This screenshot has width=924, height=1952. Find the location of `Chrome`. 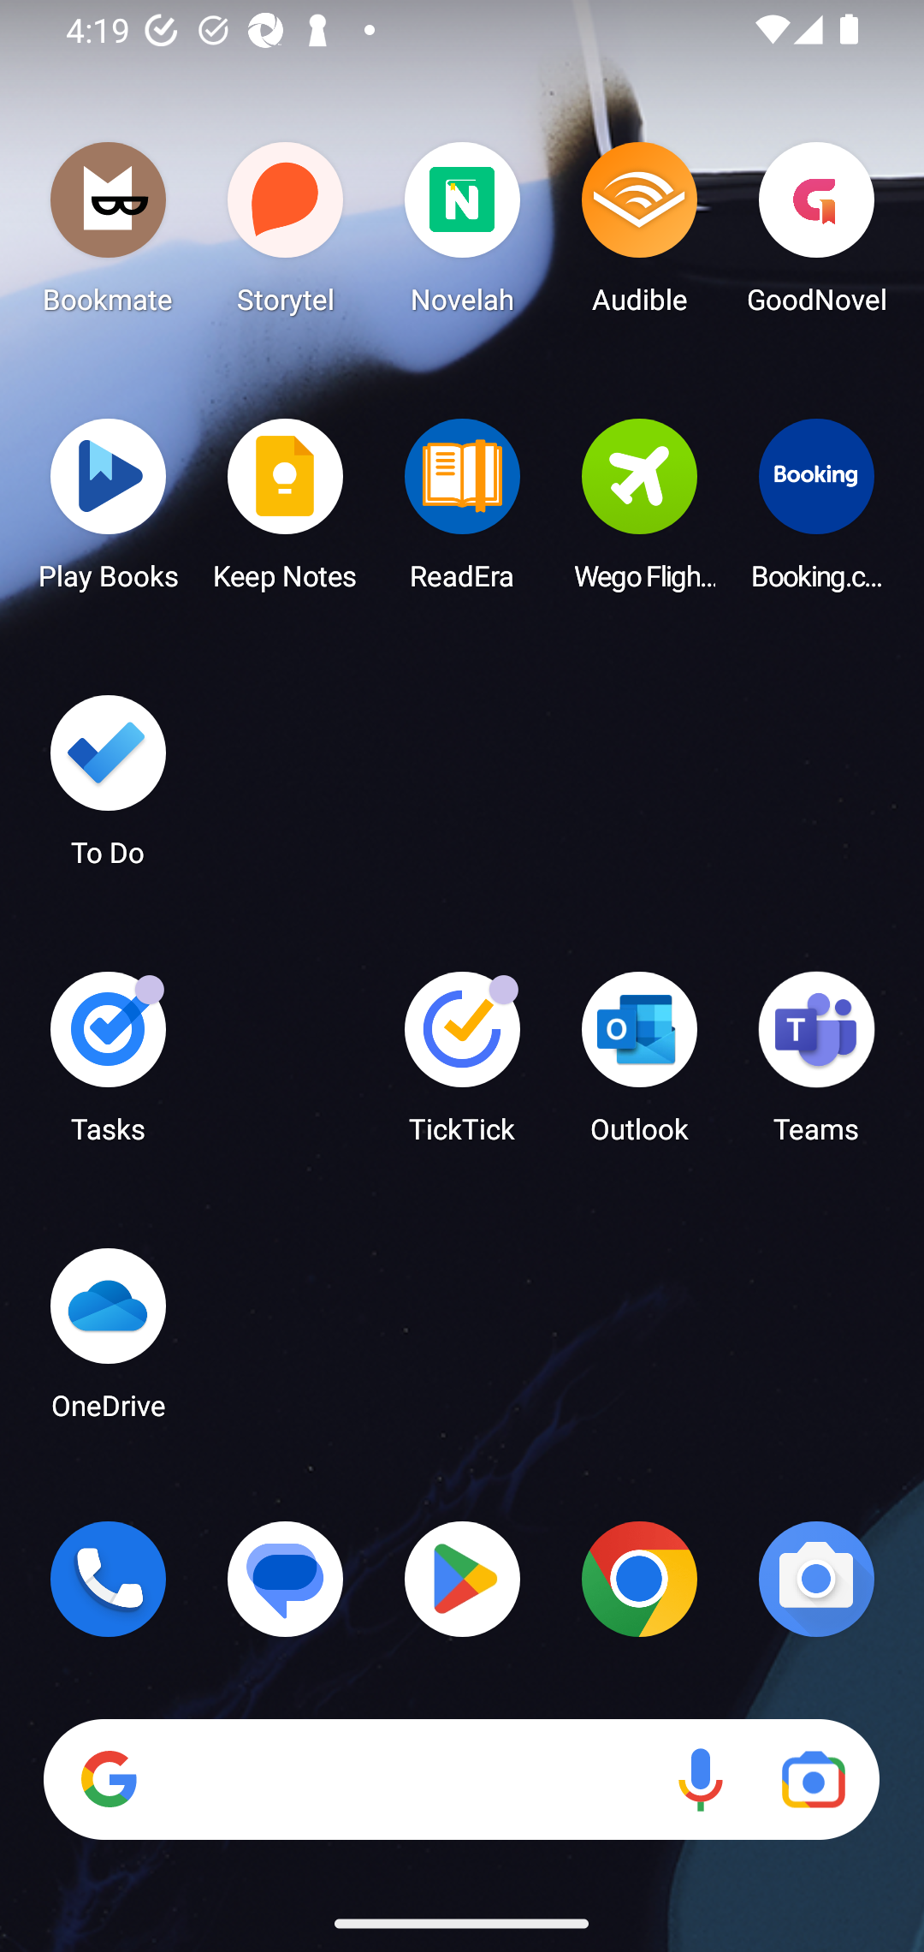

Chrome is located at coordinates (639, 1579).